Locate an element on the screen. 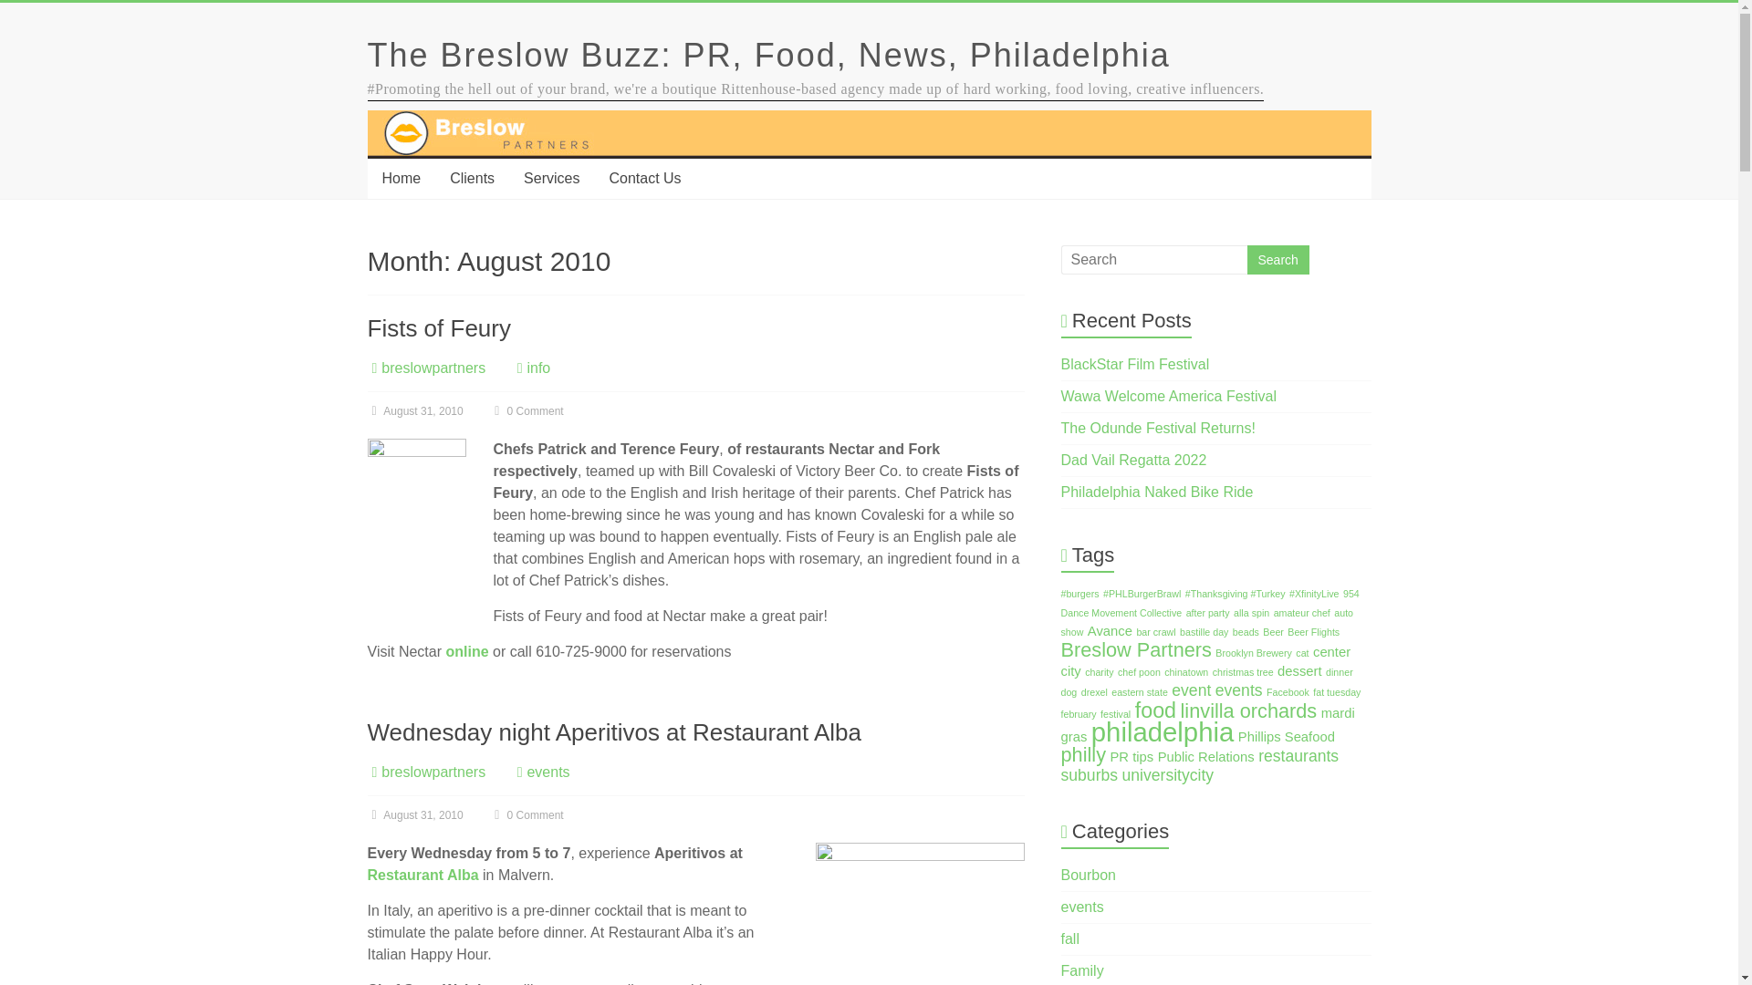 This screenshot has height=985, width=1752. 1:38 pm is located at coordinates (414, 814).